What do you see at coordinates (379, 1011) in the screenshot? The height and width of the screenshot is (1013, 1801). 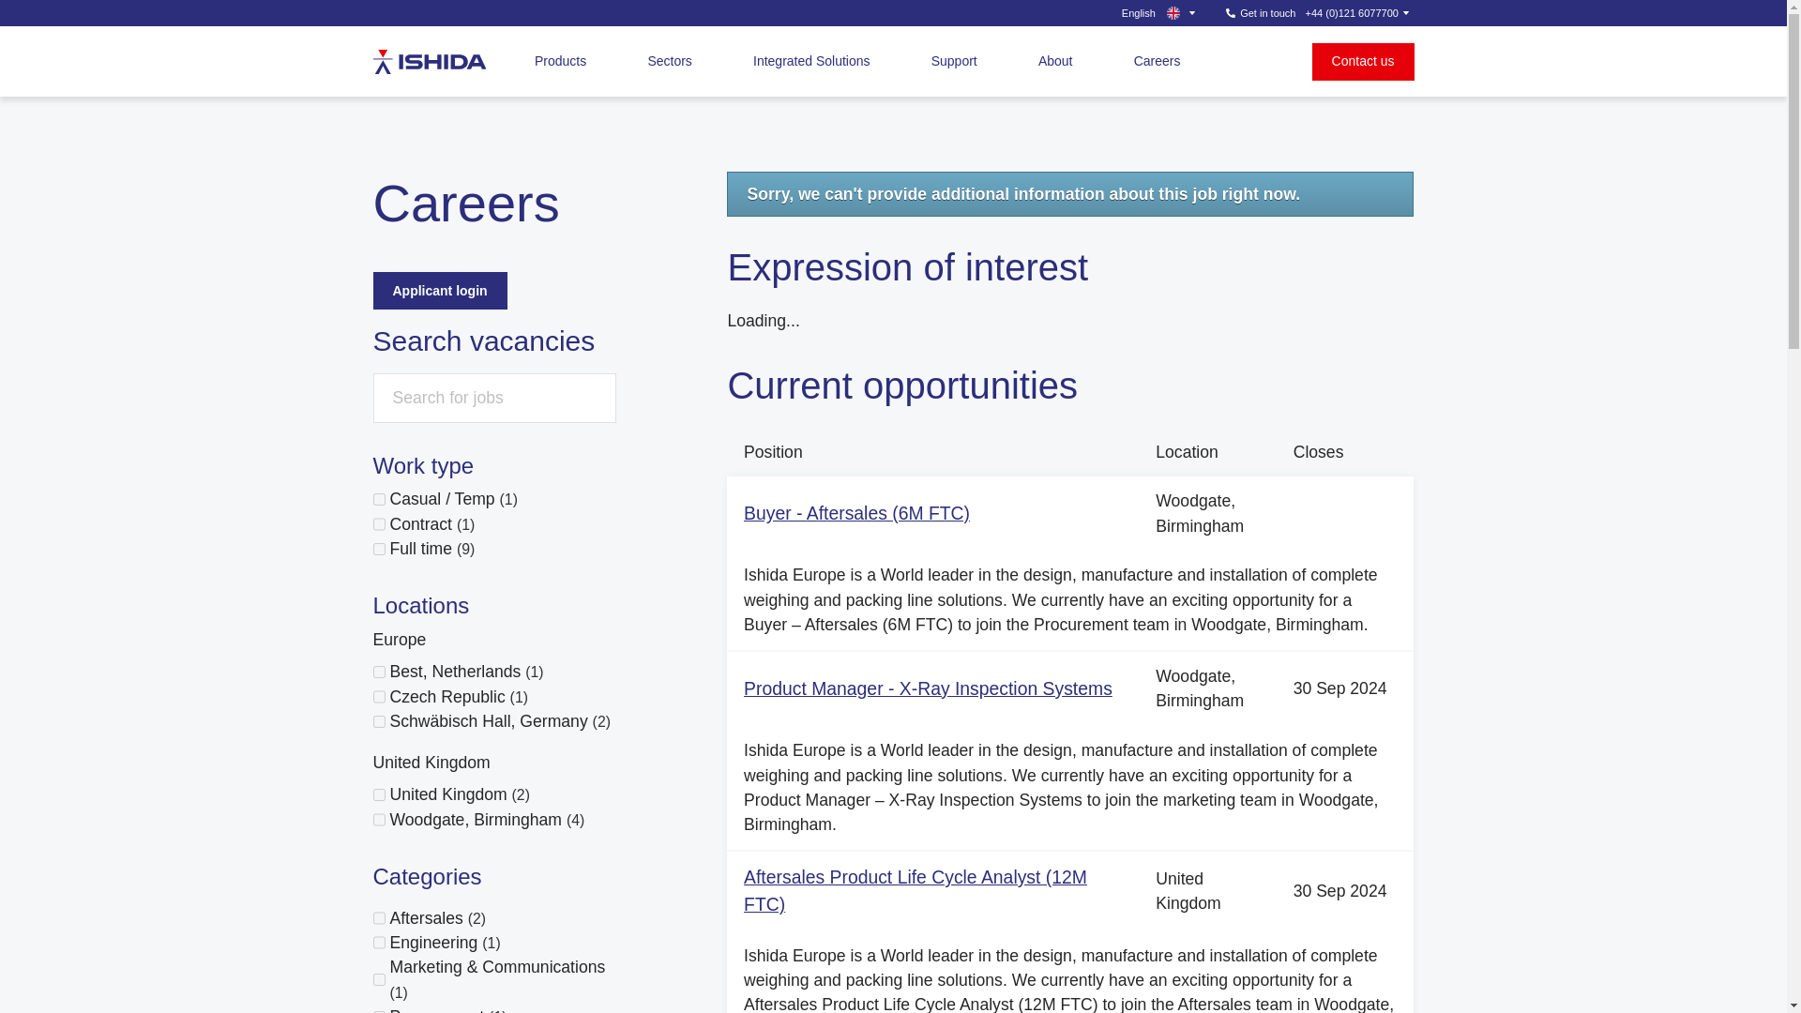 I see `Procurement` at bounding box center [379, 1011].